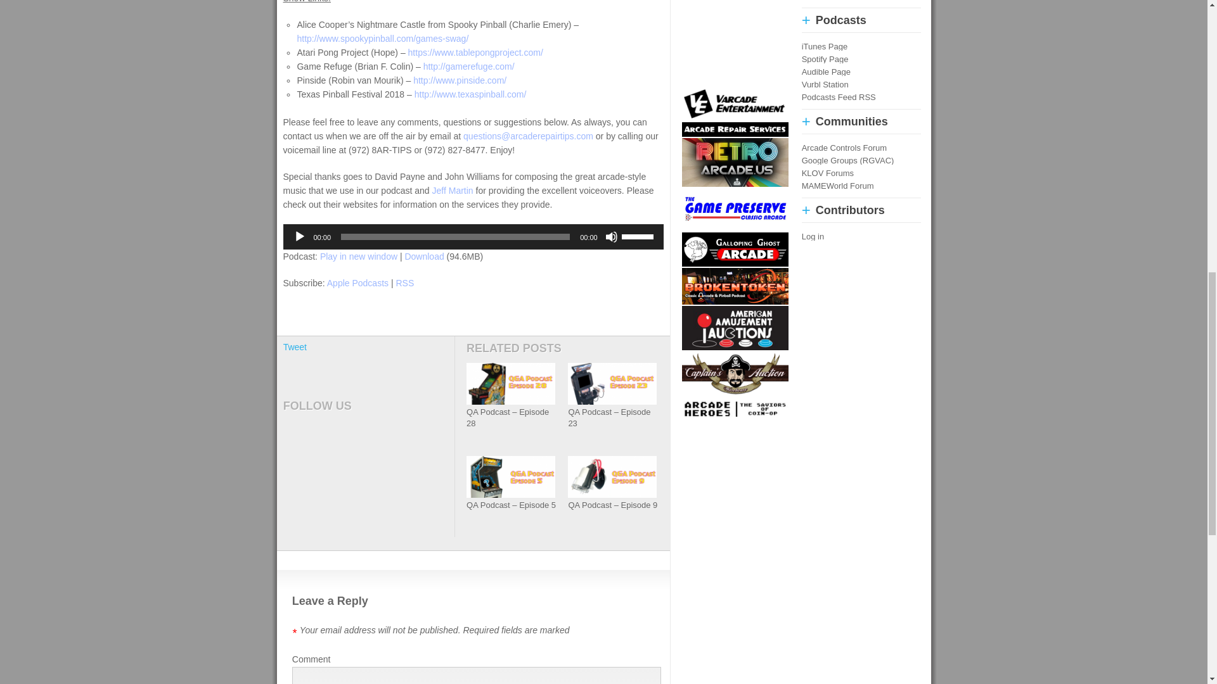 The image size is (1217, 684). What do you see at coordinates (357, 282) in the screenshot?
I see `Subscribe on Apple Podcasts` at bounding box center [357, 282].